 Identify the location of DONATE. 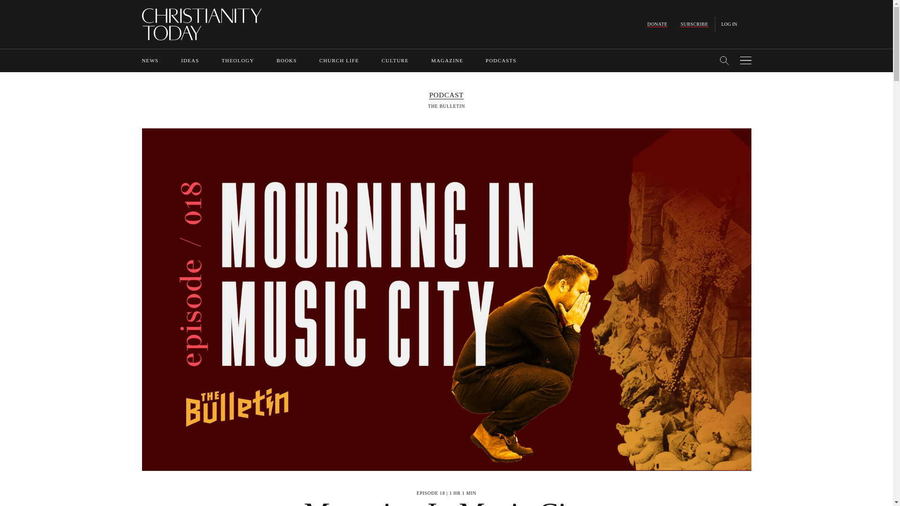
(657, 24).